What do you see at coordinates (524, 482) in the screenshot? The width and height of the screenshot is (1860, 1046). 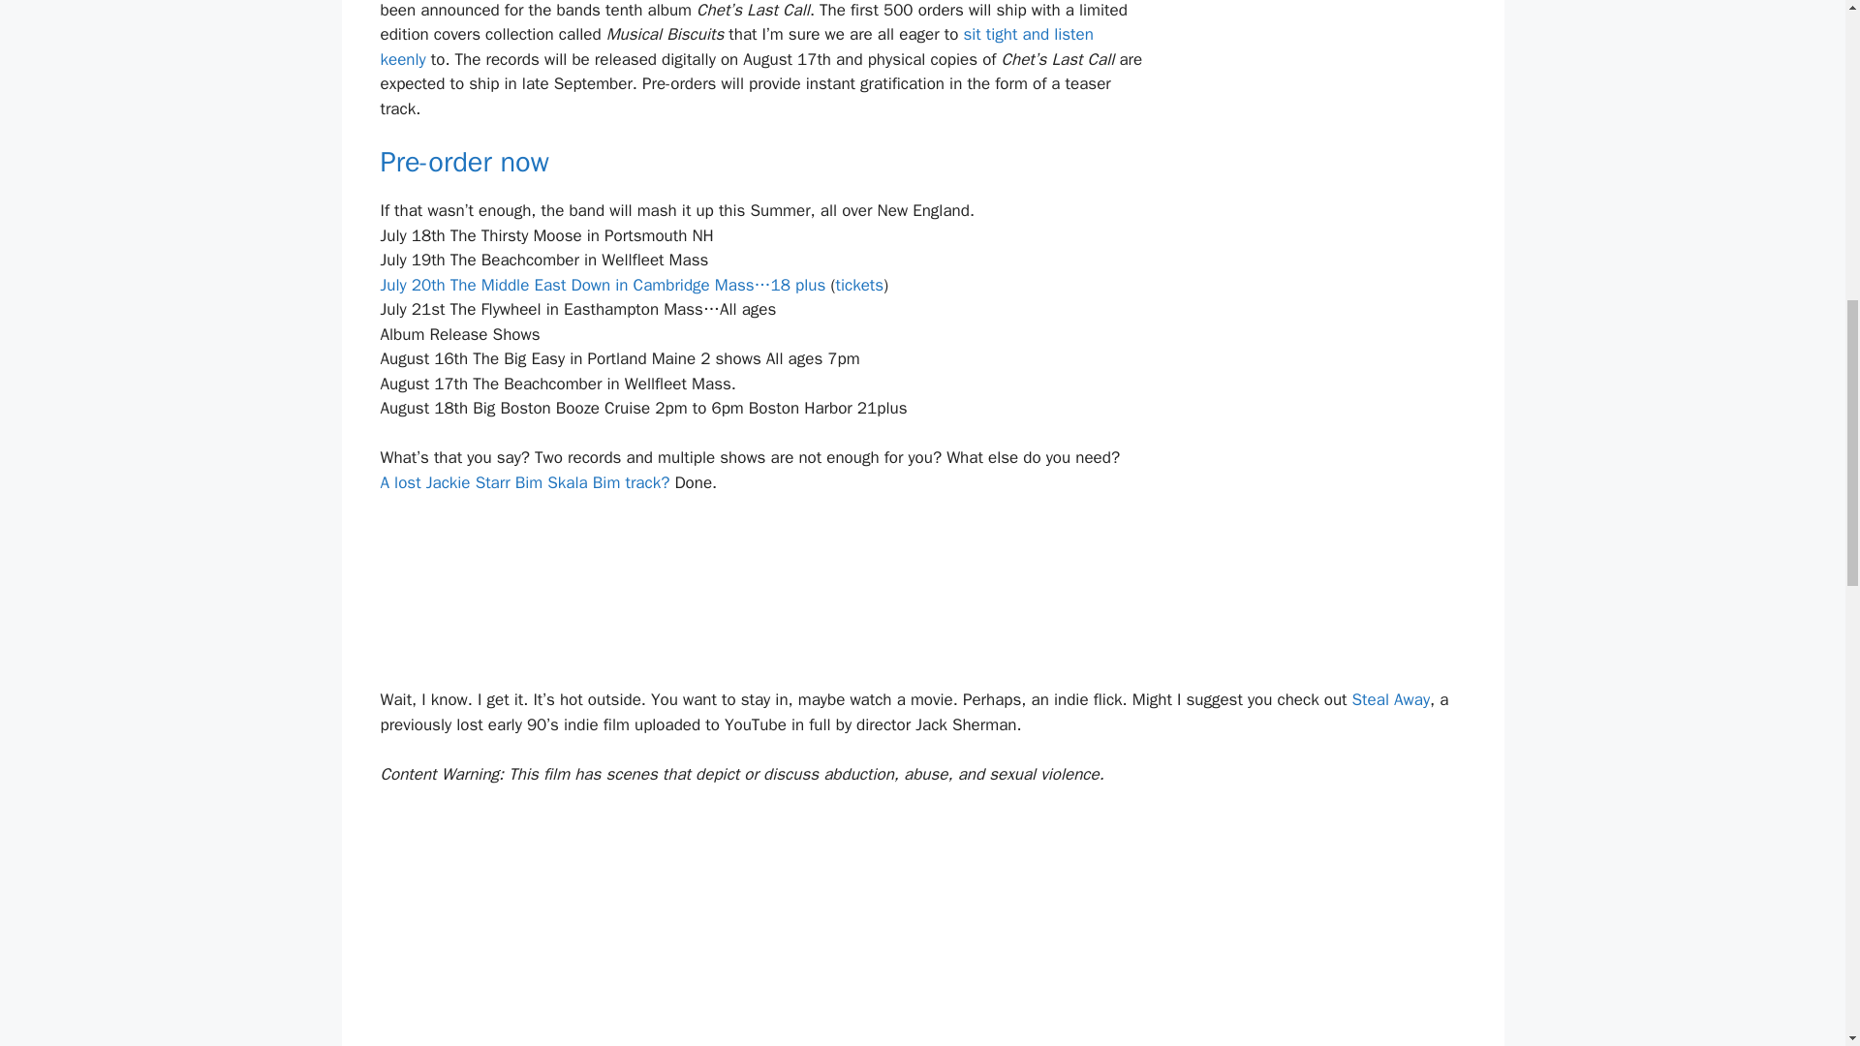 I see `Lorraine` at bounding box center [524, 482].